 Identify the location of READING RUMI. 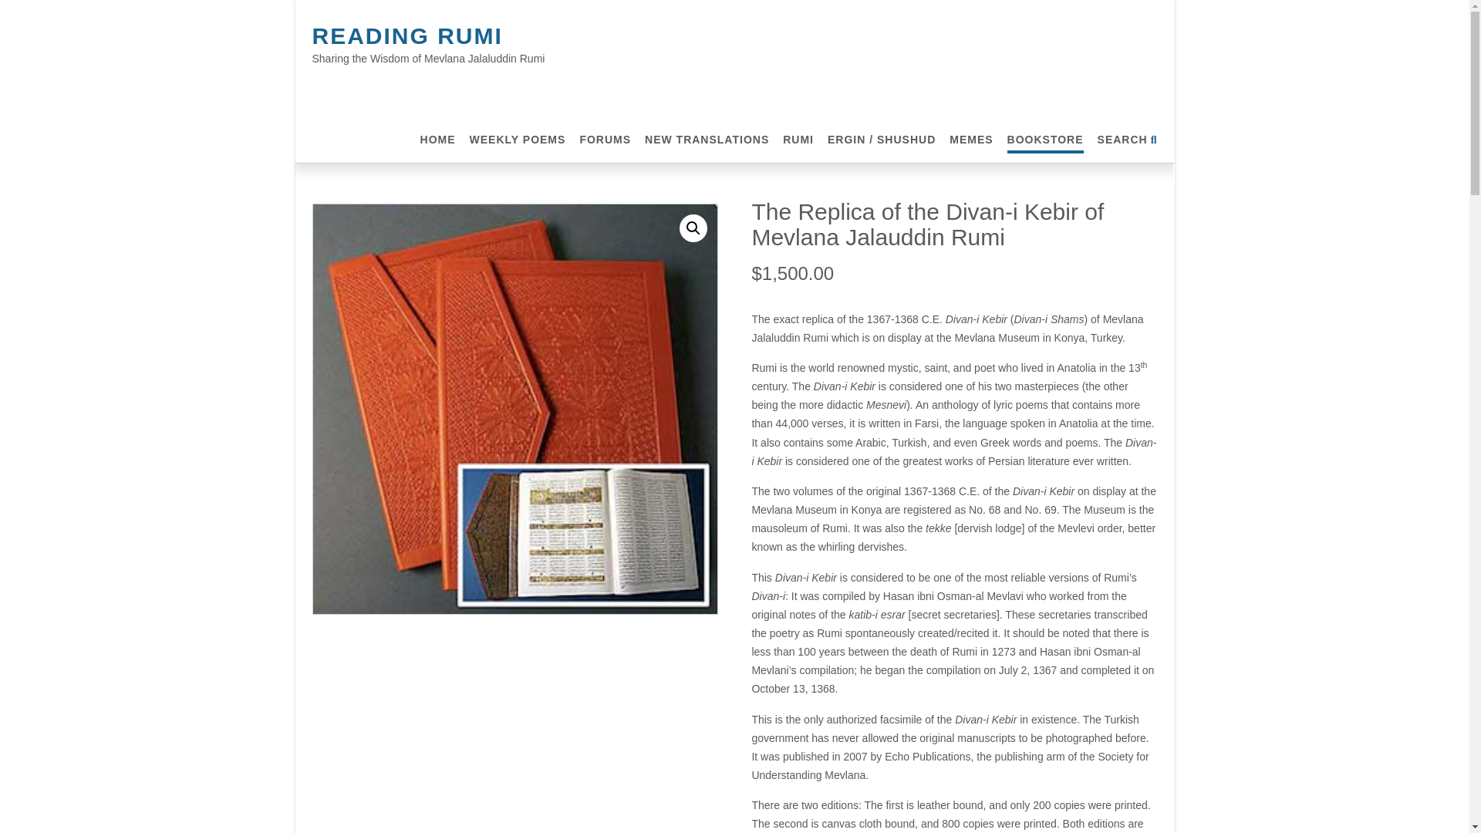
(406, 35).